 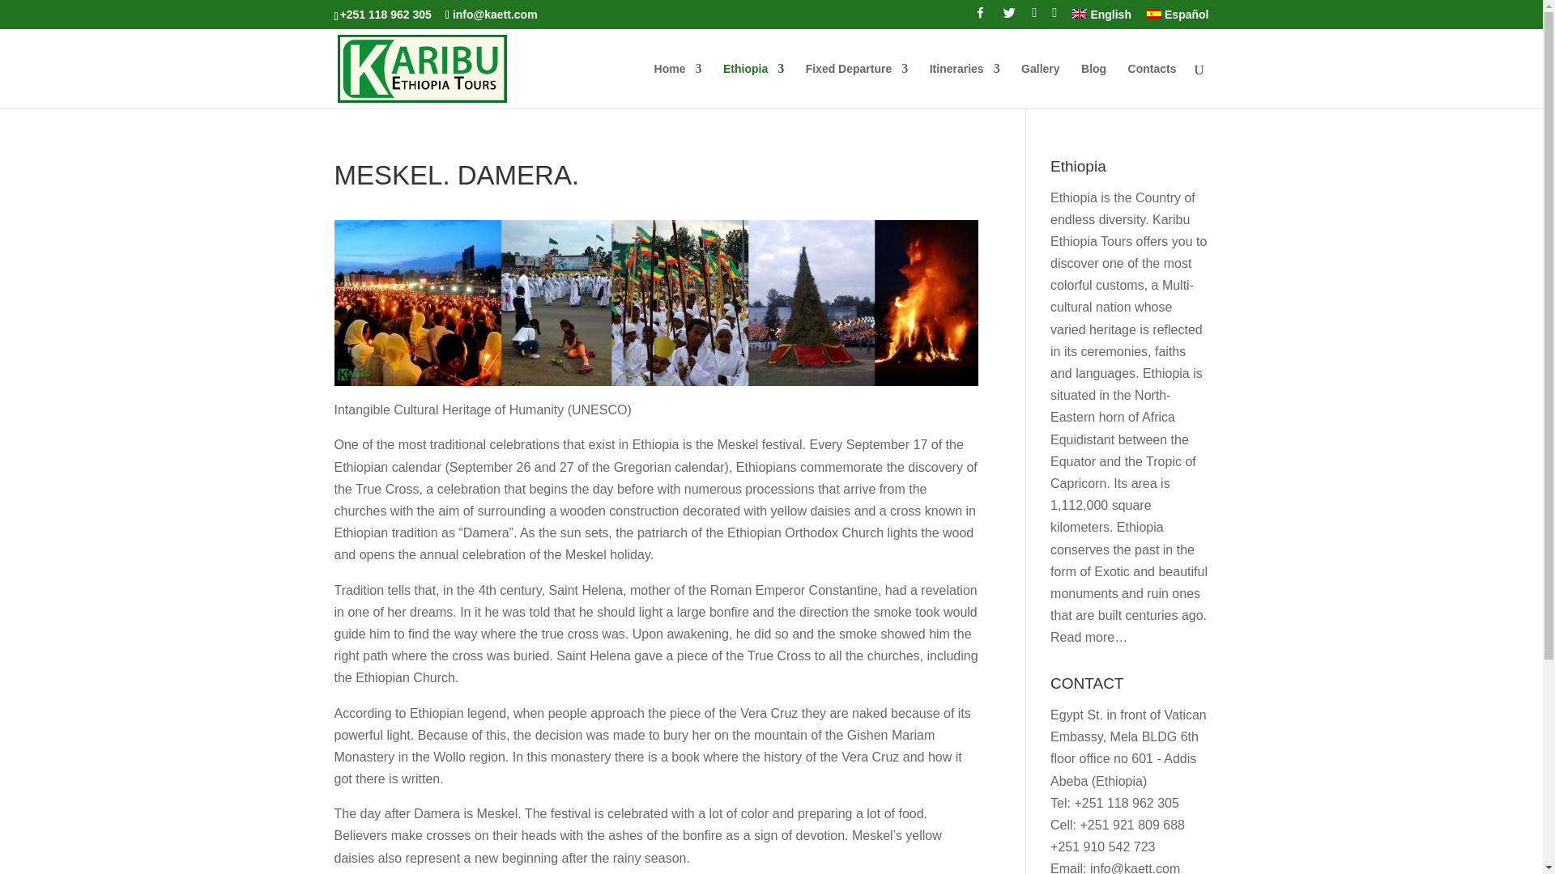 What do you see at coordinates (679, 85) in the screenshot?
I see `Home` at bounding box center [679, 85].